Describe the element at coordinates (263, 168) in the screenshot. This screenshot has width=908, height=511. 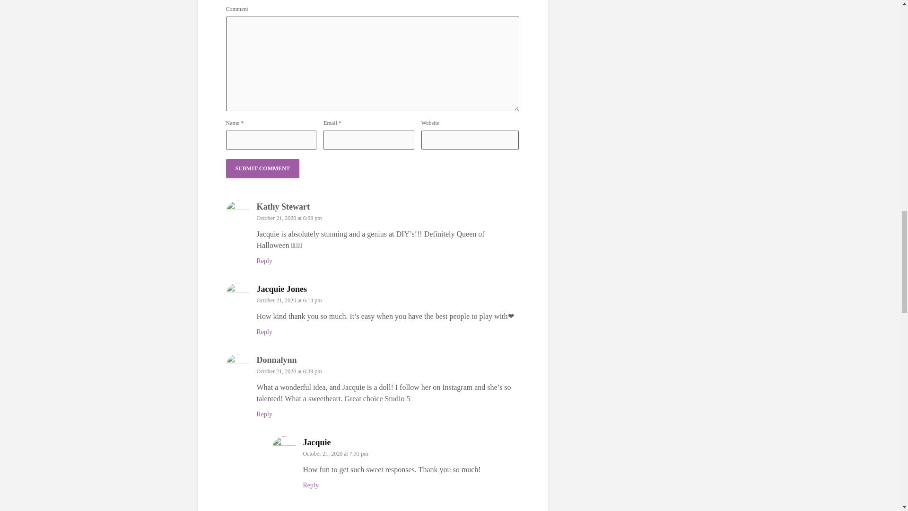
I see `Submit Comment` at that location.